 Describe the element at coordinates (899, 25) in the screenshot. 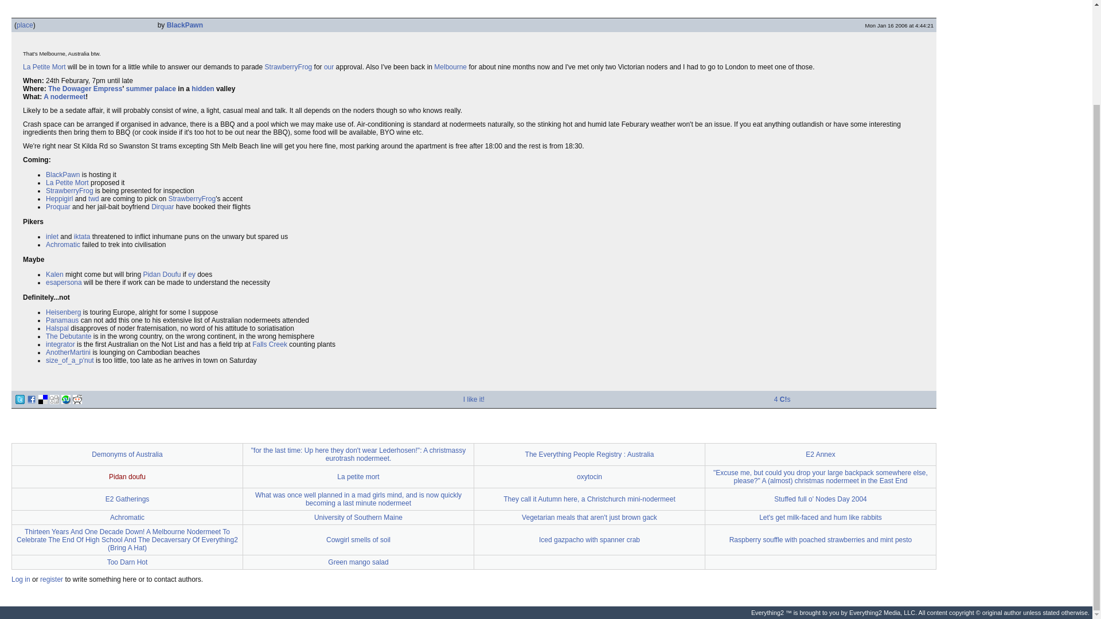

I see `Jan 16 2006 at 4:44:21` at that location.